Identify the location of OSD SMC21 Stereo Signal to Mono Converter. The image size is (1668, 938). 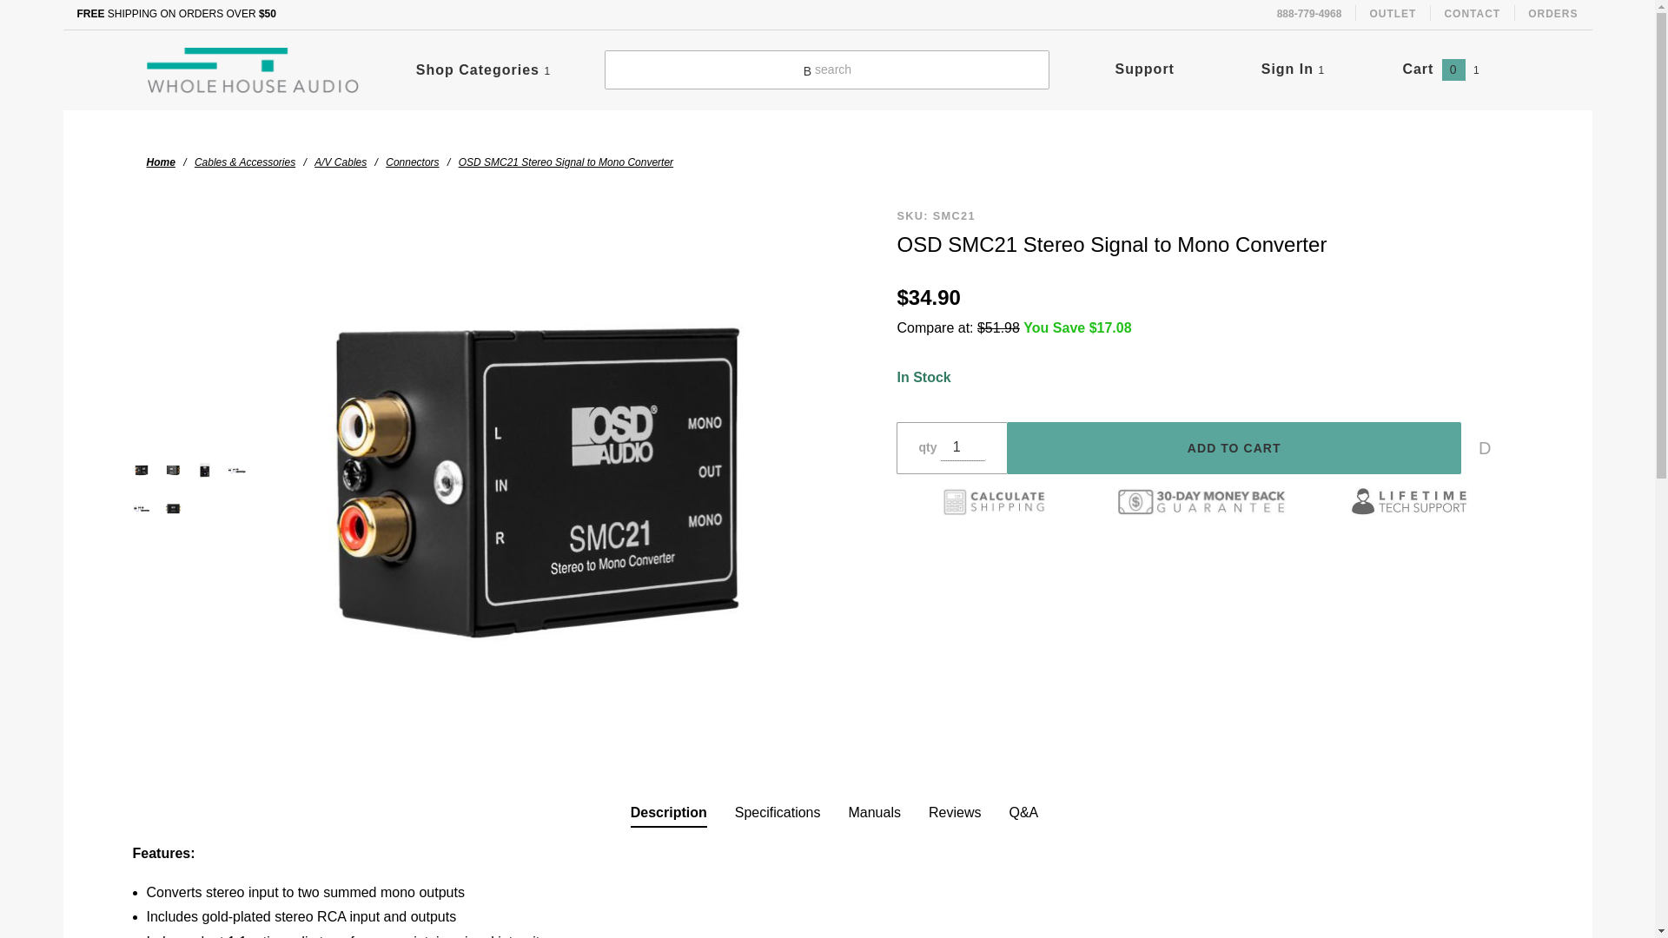
(566, 162).